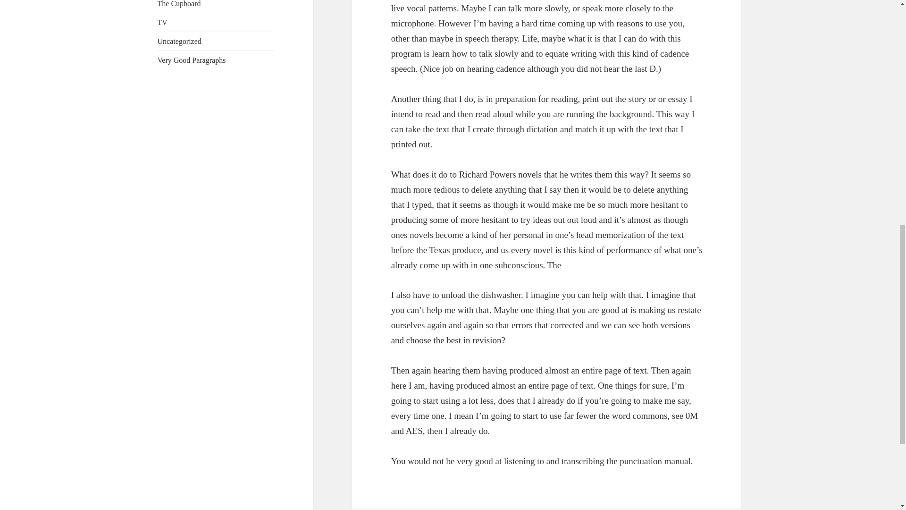 The image size is (906, 510). What do you see at coordinates (162, 22) in the screenshot?
I see `TV` at bounding box center [162, 22].